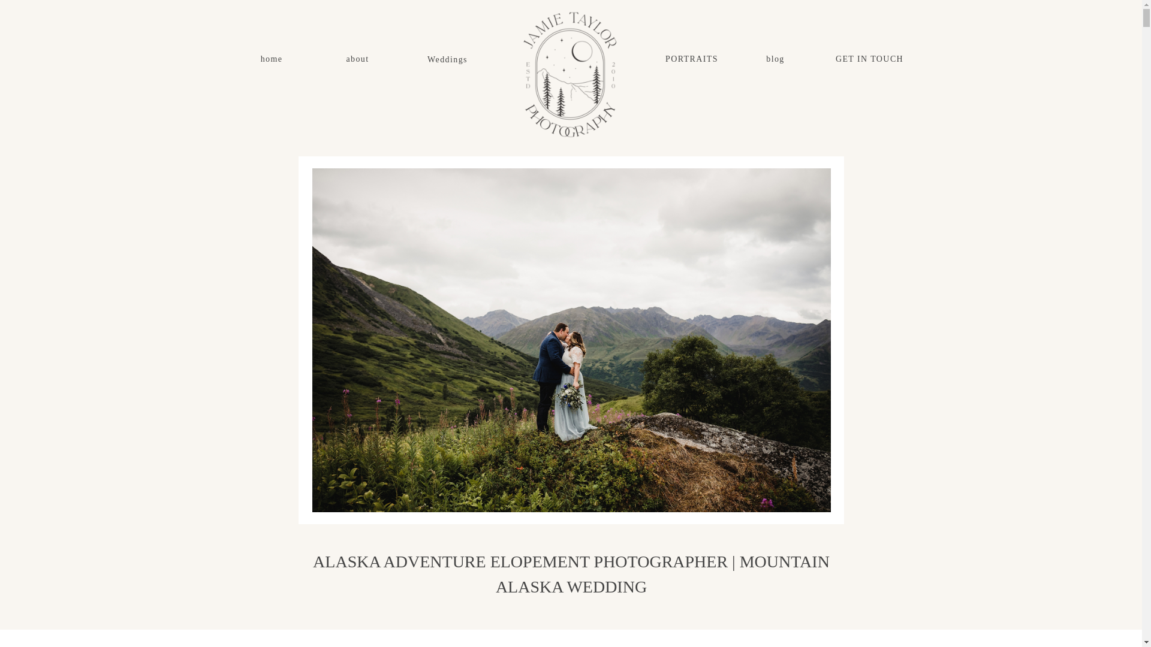 Image resolution: width=1151 pixels, height=647 pixels. What do you see at coordinates (447, 65) in the screenshot?
I see `Weddings` at bounding box center [447, 65].